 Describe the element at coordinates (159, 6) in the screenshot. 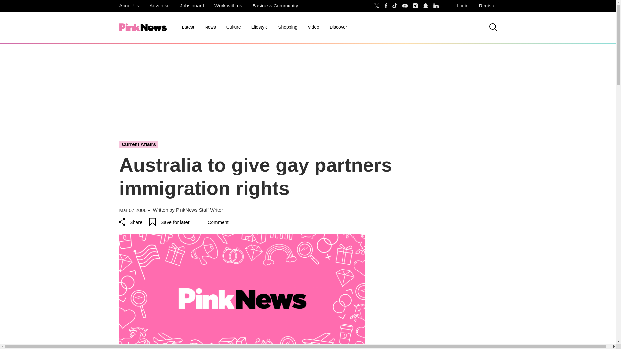

I see `Advertise` at that location.